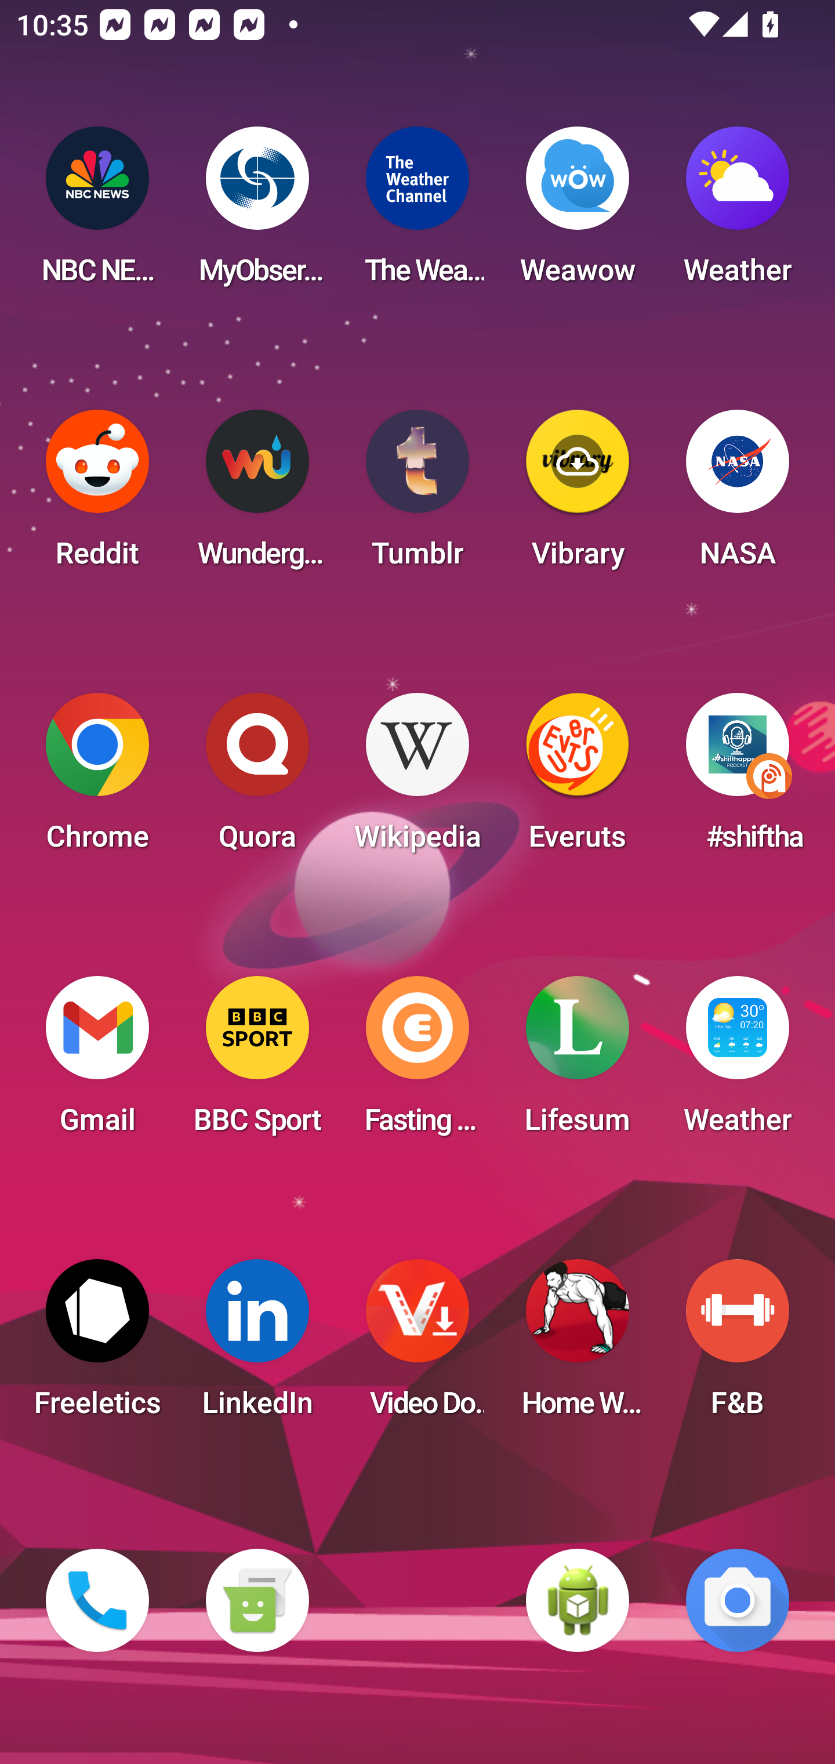 Image resolution: width=835 pixels, height=1764 pixels. I want to click on Weather, so click(738, 212).